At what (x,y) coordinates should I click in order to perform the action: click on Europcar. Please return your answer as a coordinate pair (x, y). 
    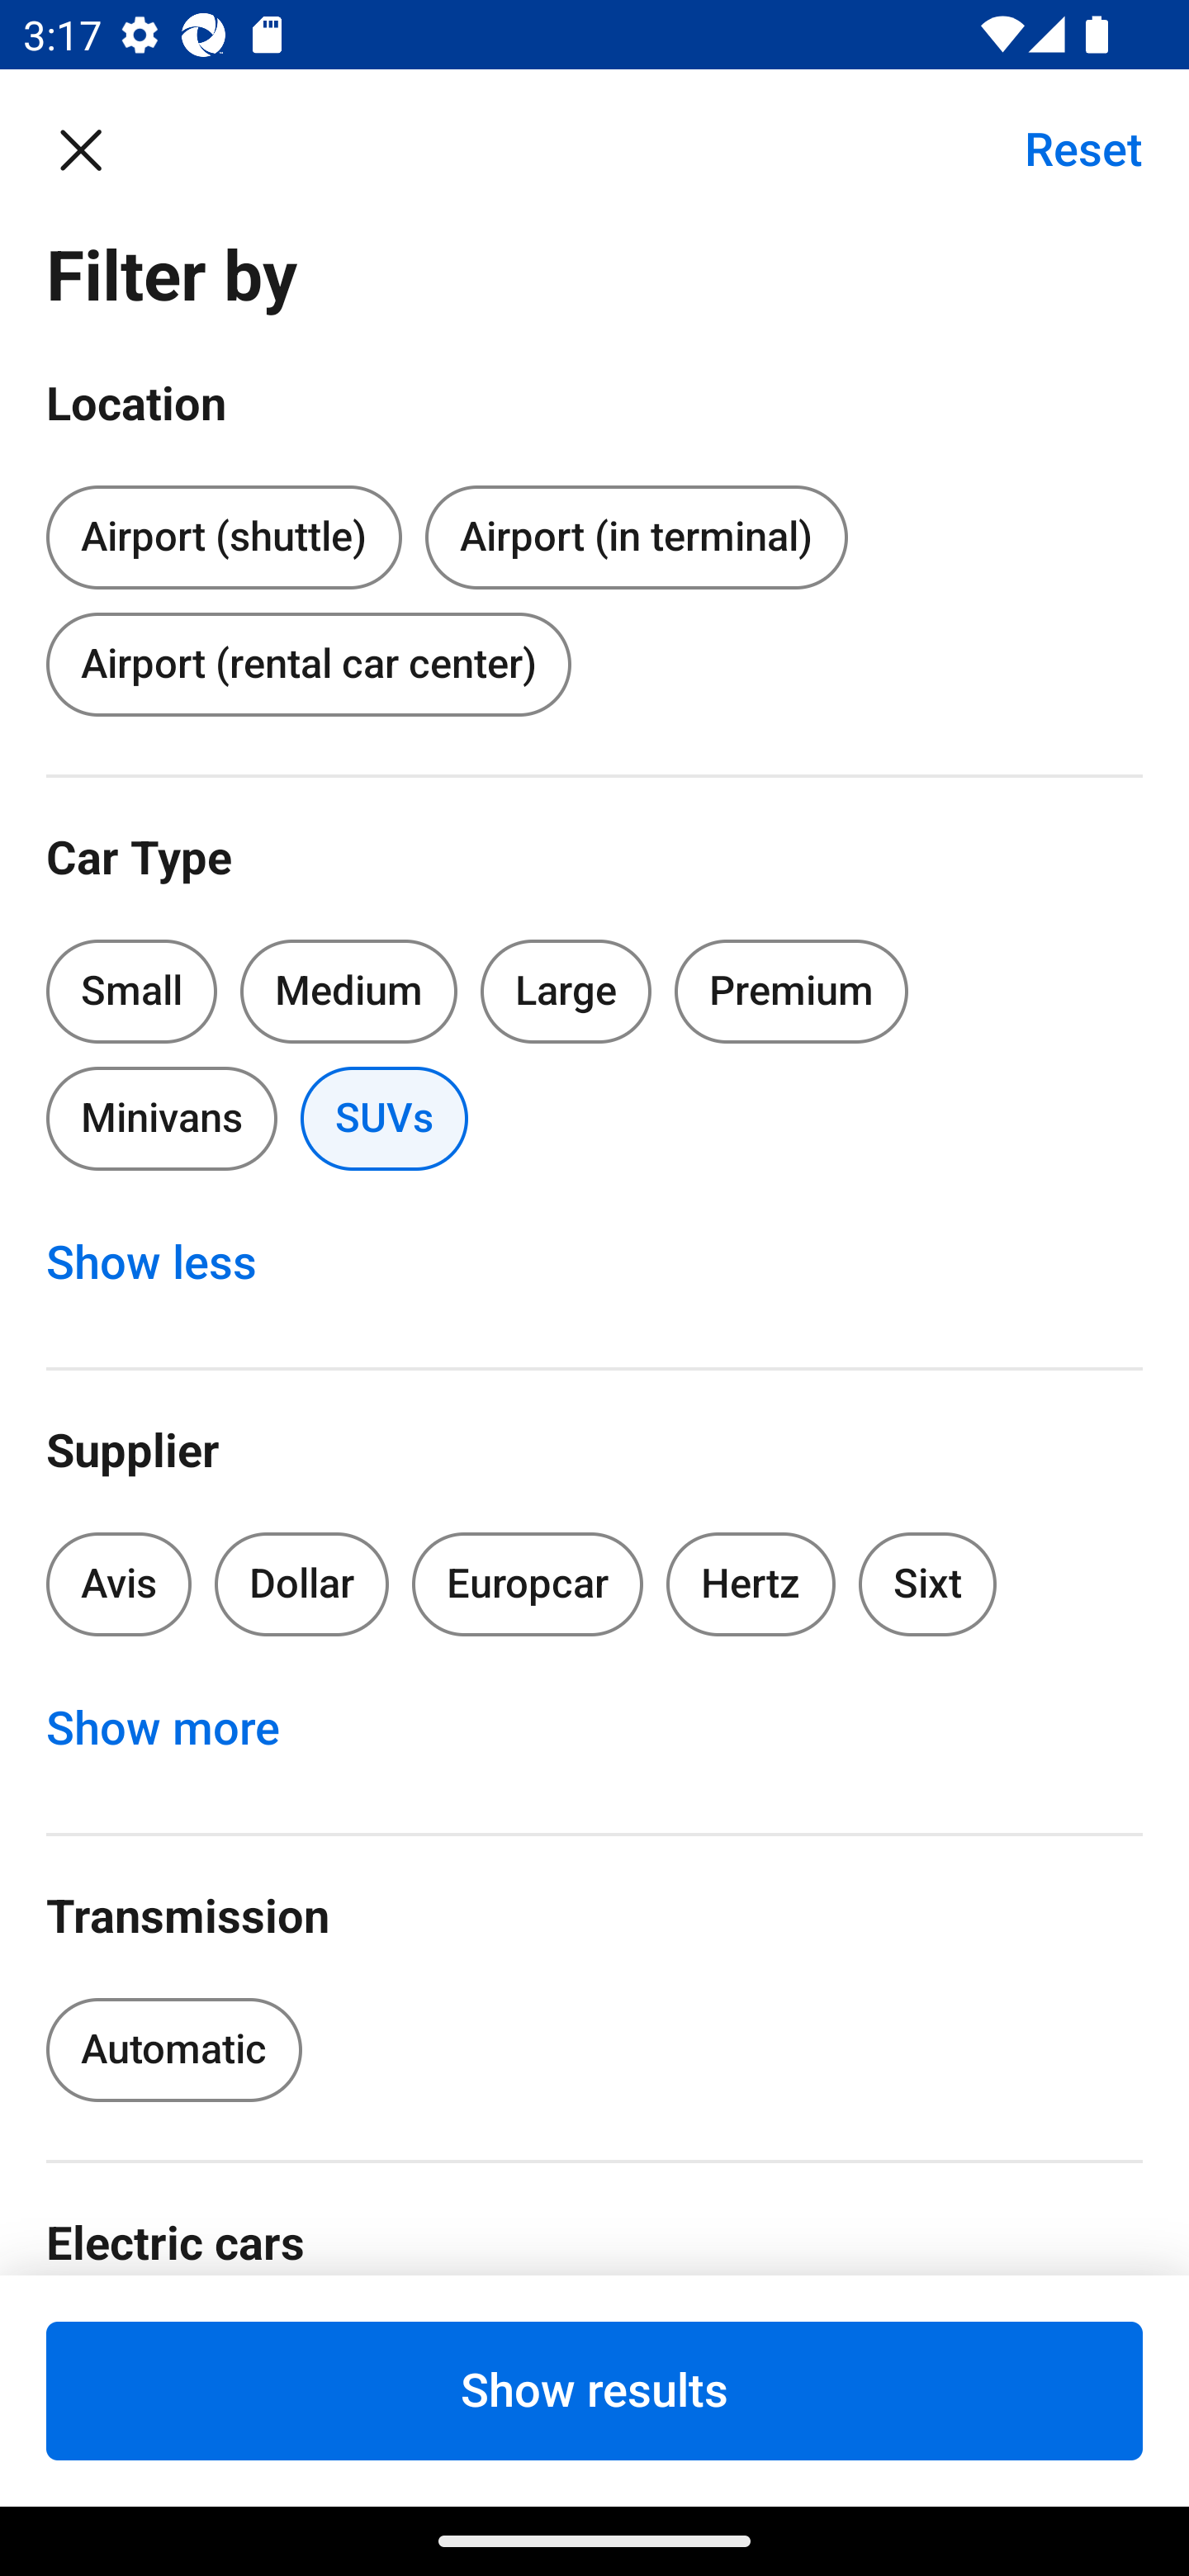
    Looking at the image, I should click on (528, 1584).